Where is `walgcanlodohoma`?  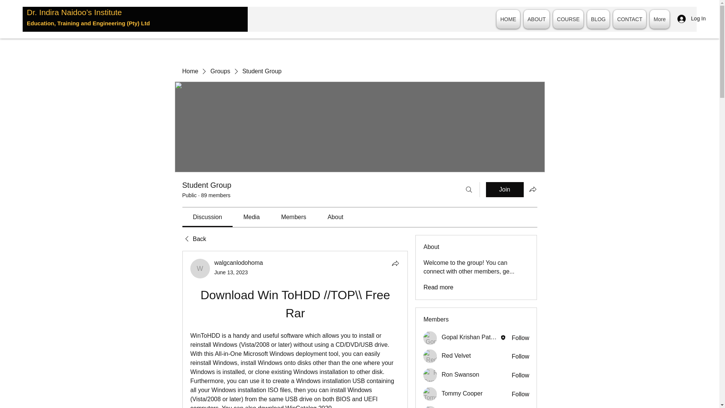 walgcanlodohoma is located at coordinates (200, 268).